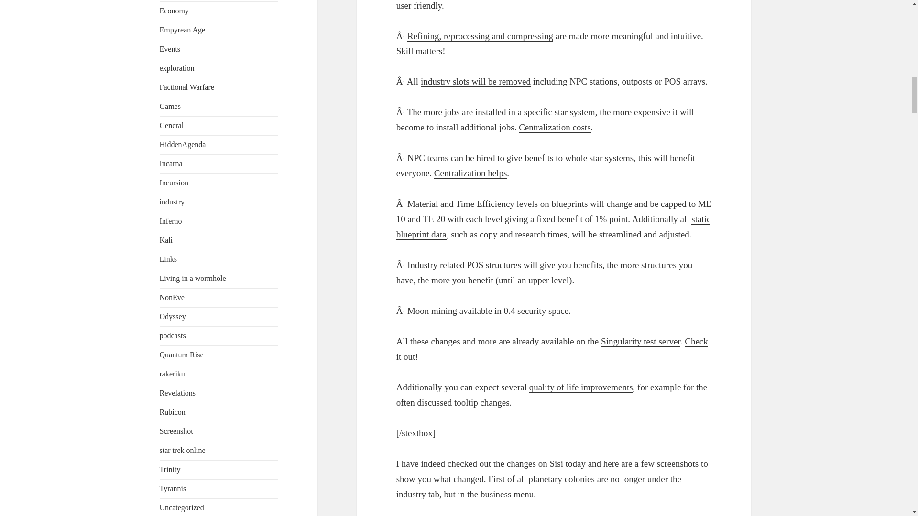 This screenshot has height=516, width=918. Describe the element at coordinates (183, 30) in the screenshot. I see `Empyrean Age` at that location.